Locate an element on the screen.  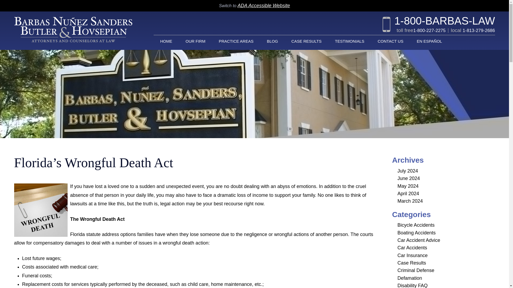
HOME is located at coordinates (166, 41).